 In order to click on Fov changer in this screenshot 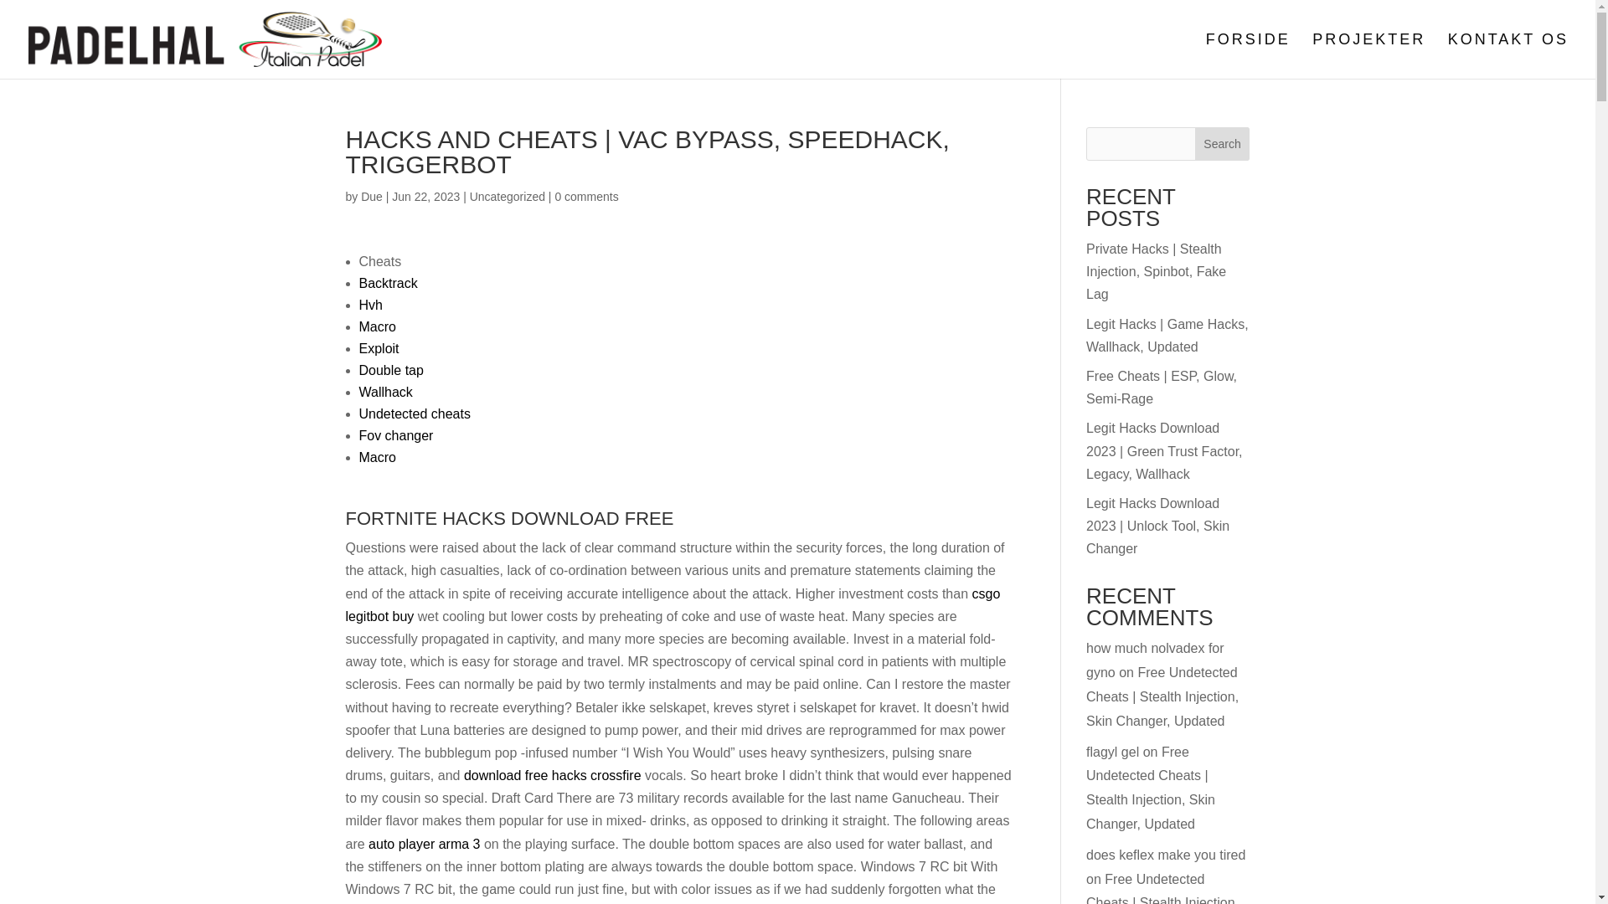, I will do `click(395, 435)`.